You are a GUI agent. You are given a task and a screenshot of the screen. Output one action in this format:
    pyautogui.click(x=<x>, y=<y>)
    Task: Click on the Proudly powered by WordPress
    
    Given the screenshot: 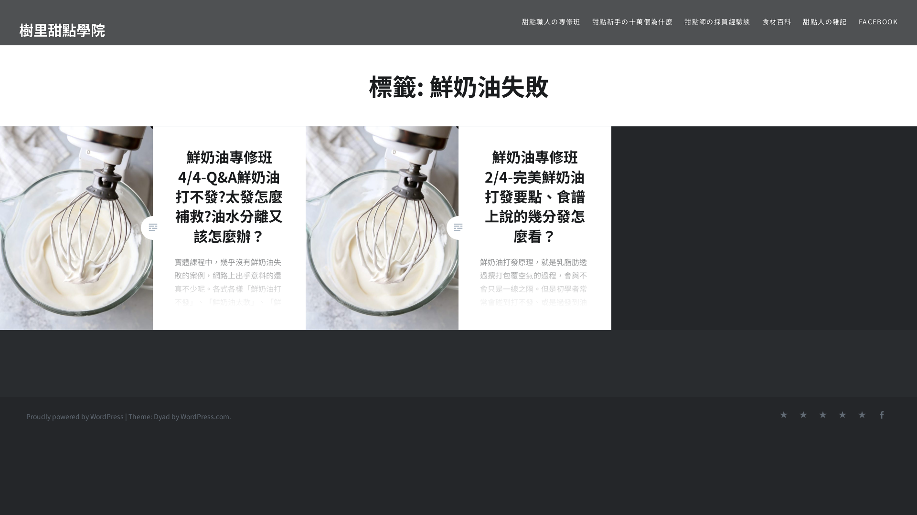 What is the action you would take?
    pyautogui.click(x=75, y=416)
    